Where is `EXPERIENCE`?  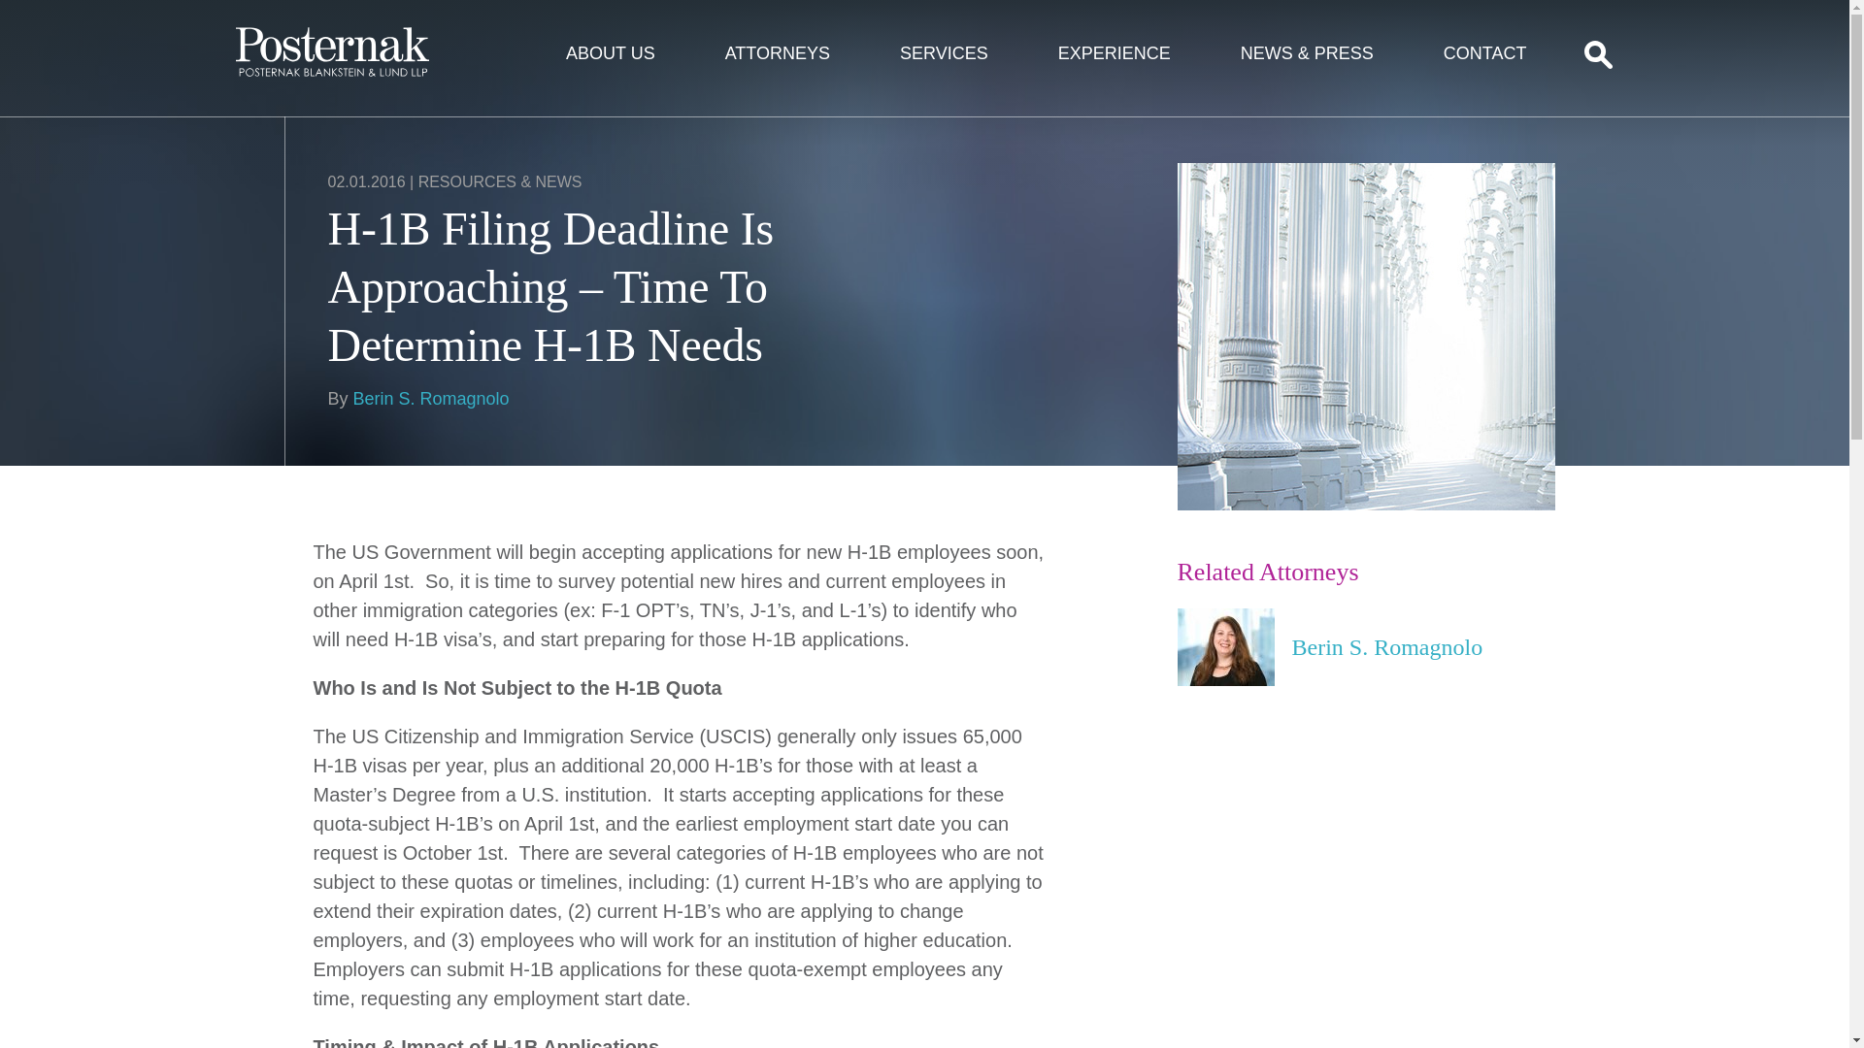
EXPERIENCE is located at coordinates (1115, 54).